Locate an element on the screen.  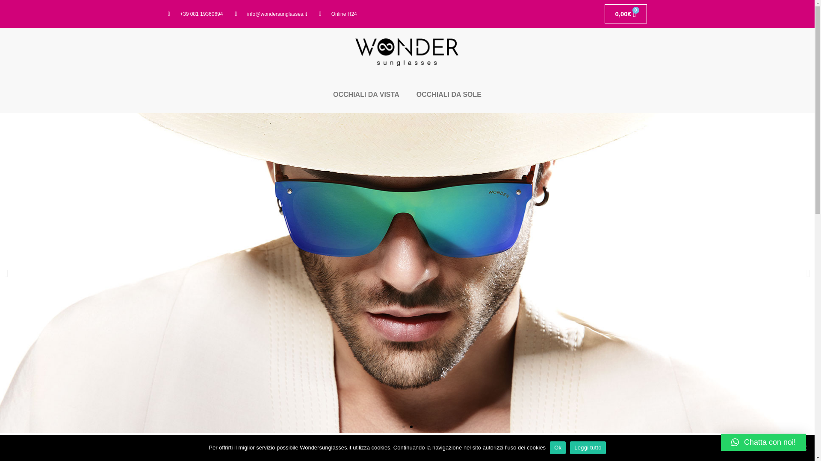
Ok is located at coordinates (558, 447).